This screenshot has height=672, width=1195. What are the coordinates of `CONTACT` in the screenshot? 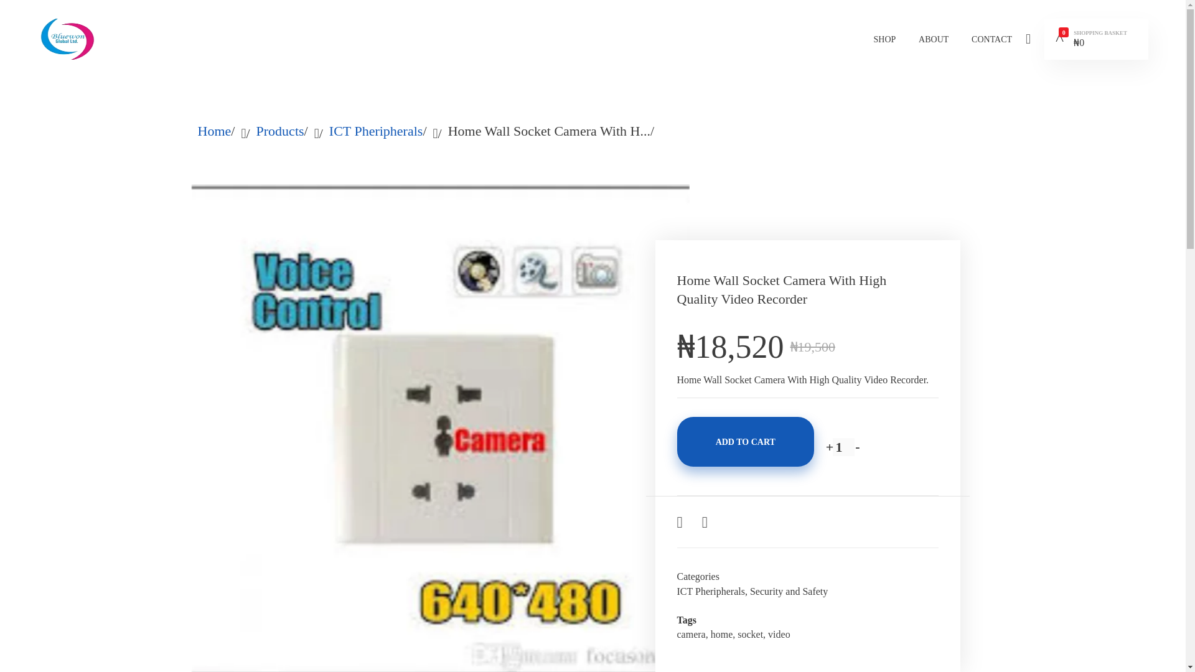 It's located at (986, 39).